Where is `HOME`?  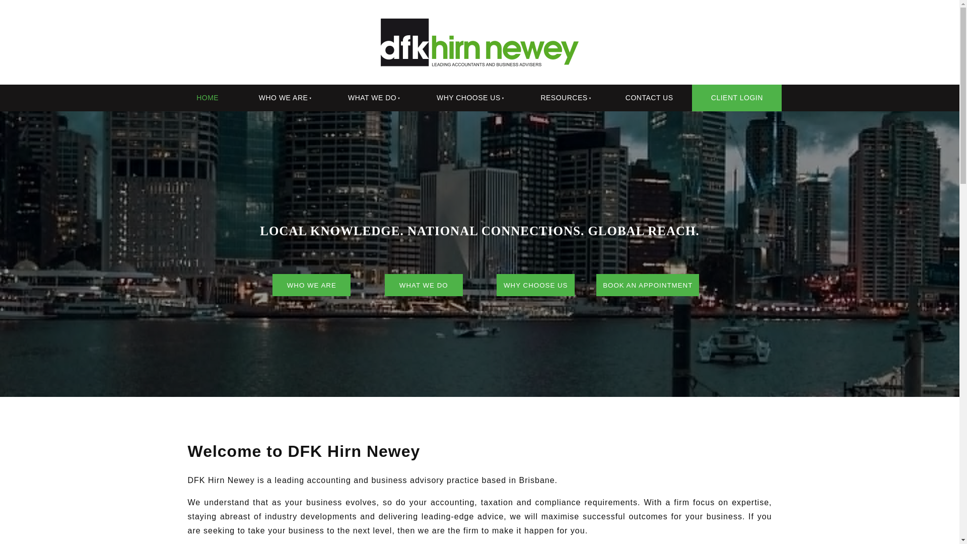 HOME is located at coordinates (206, 98).